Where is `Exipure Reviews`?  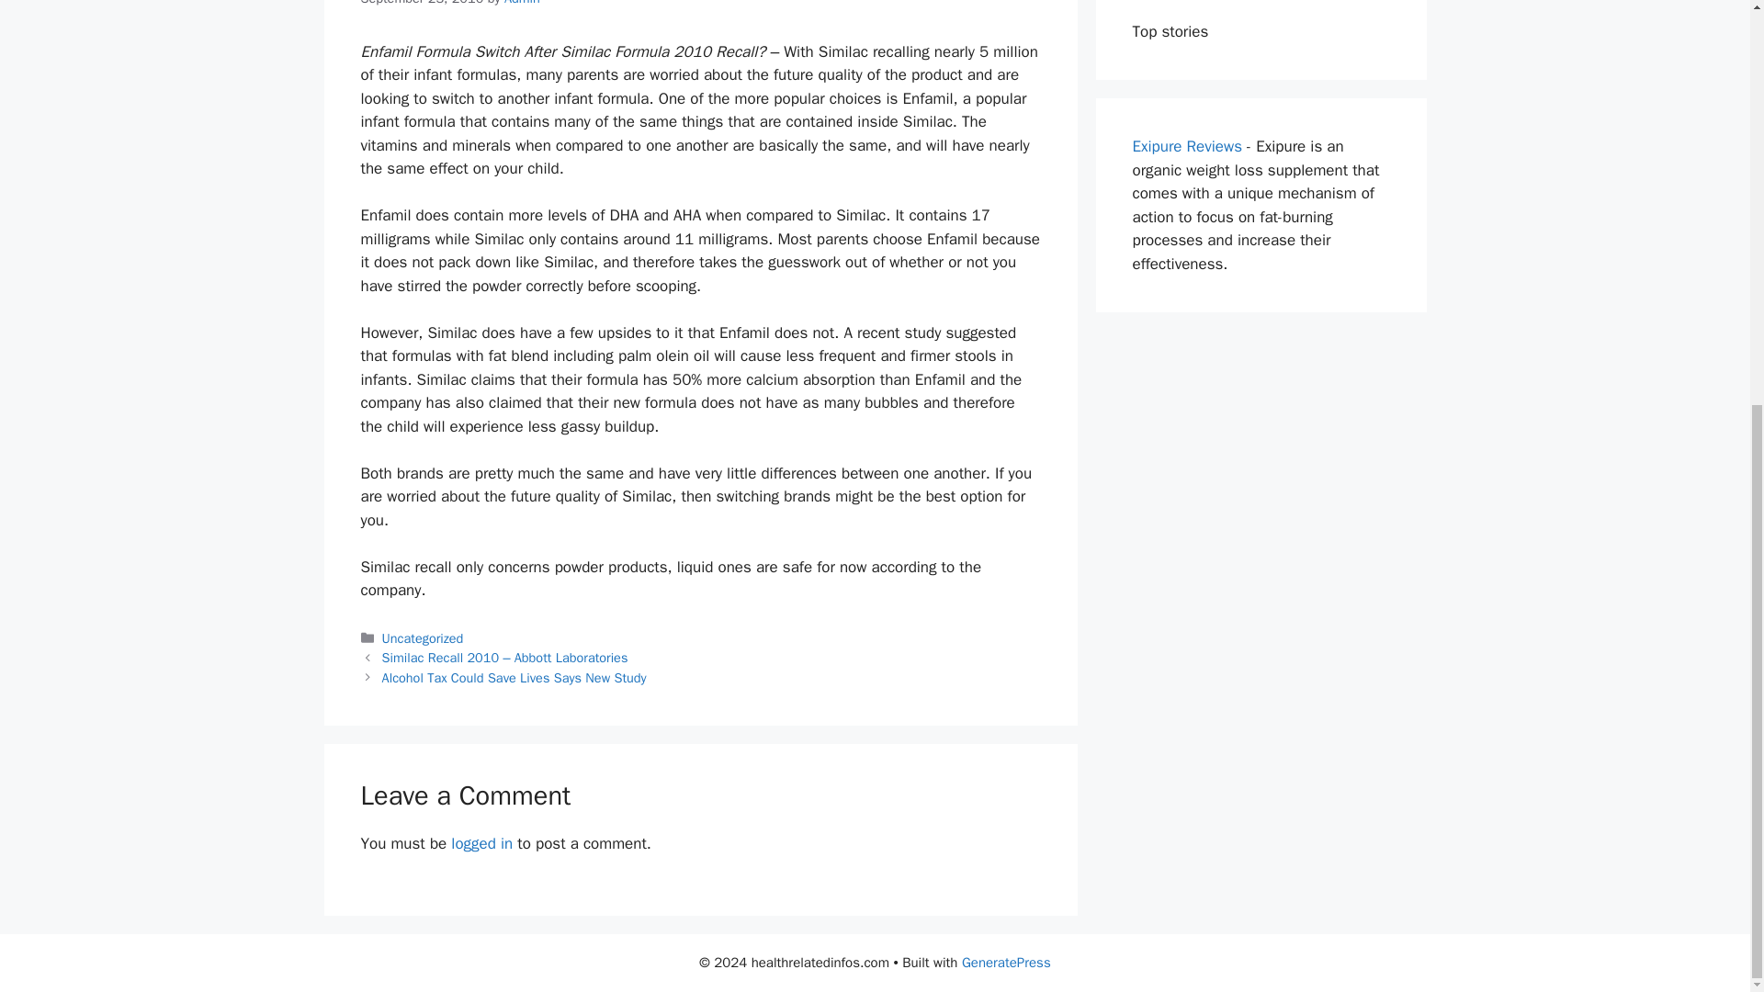
Exipure Reviews is located at coordinates (1187, 146).